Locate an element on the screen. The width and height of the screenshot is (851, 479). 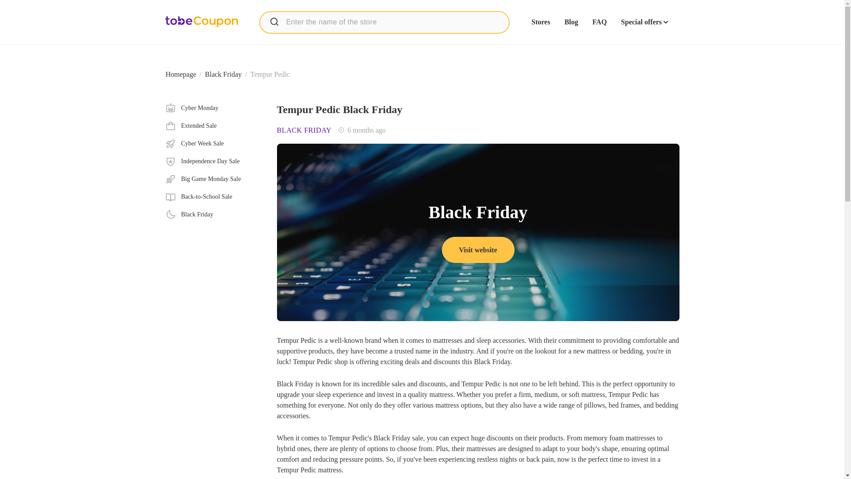
Blog is located at coordinates (571, 22).